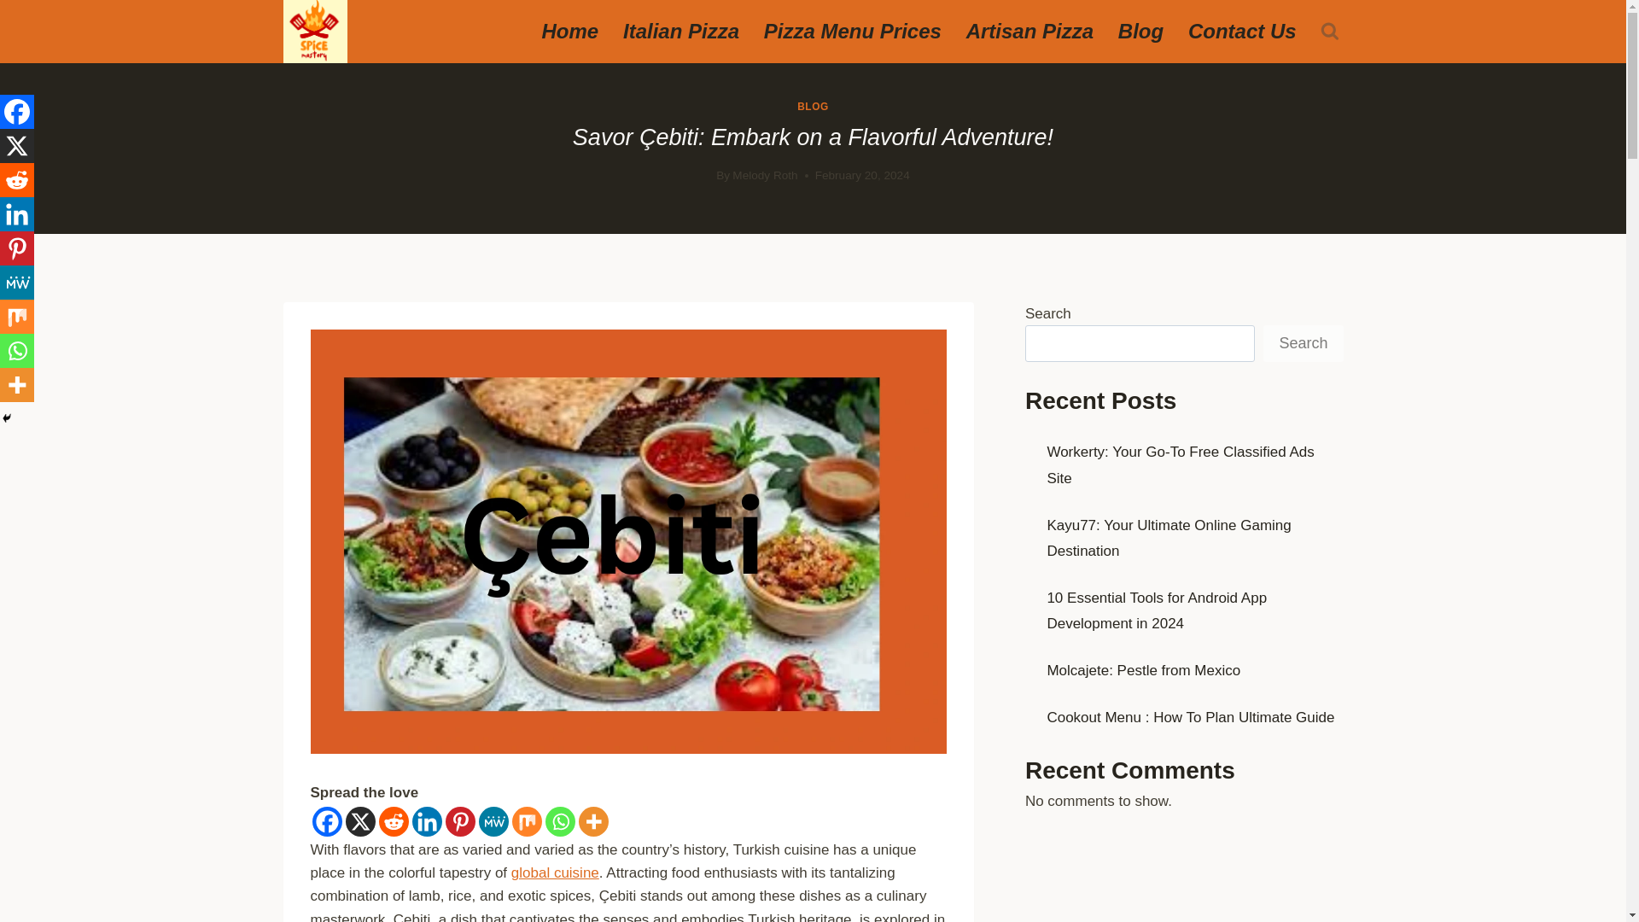 Image resolution: width=1639 pixels, height=922 pixels. Describe the element at coordinates (17, 146) in the screenshot. I see `X` at that location.